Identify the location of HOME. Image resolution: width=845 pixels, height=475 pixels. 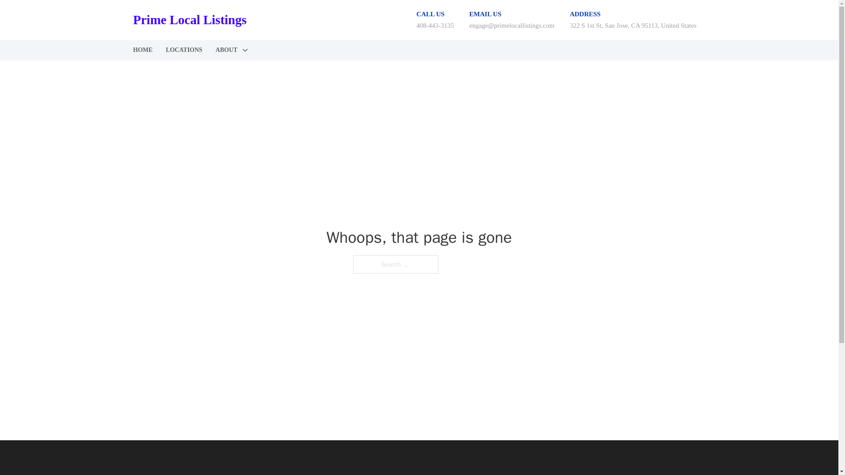
(142, 50).